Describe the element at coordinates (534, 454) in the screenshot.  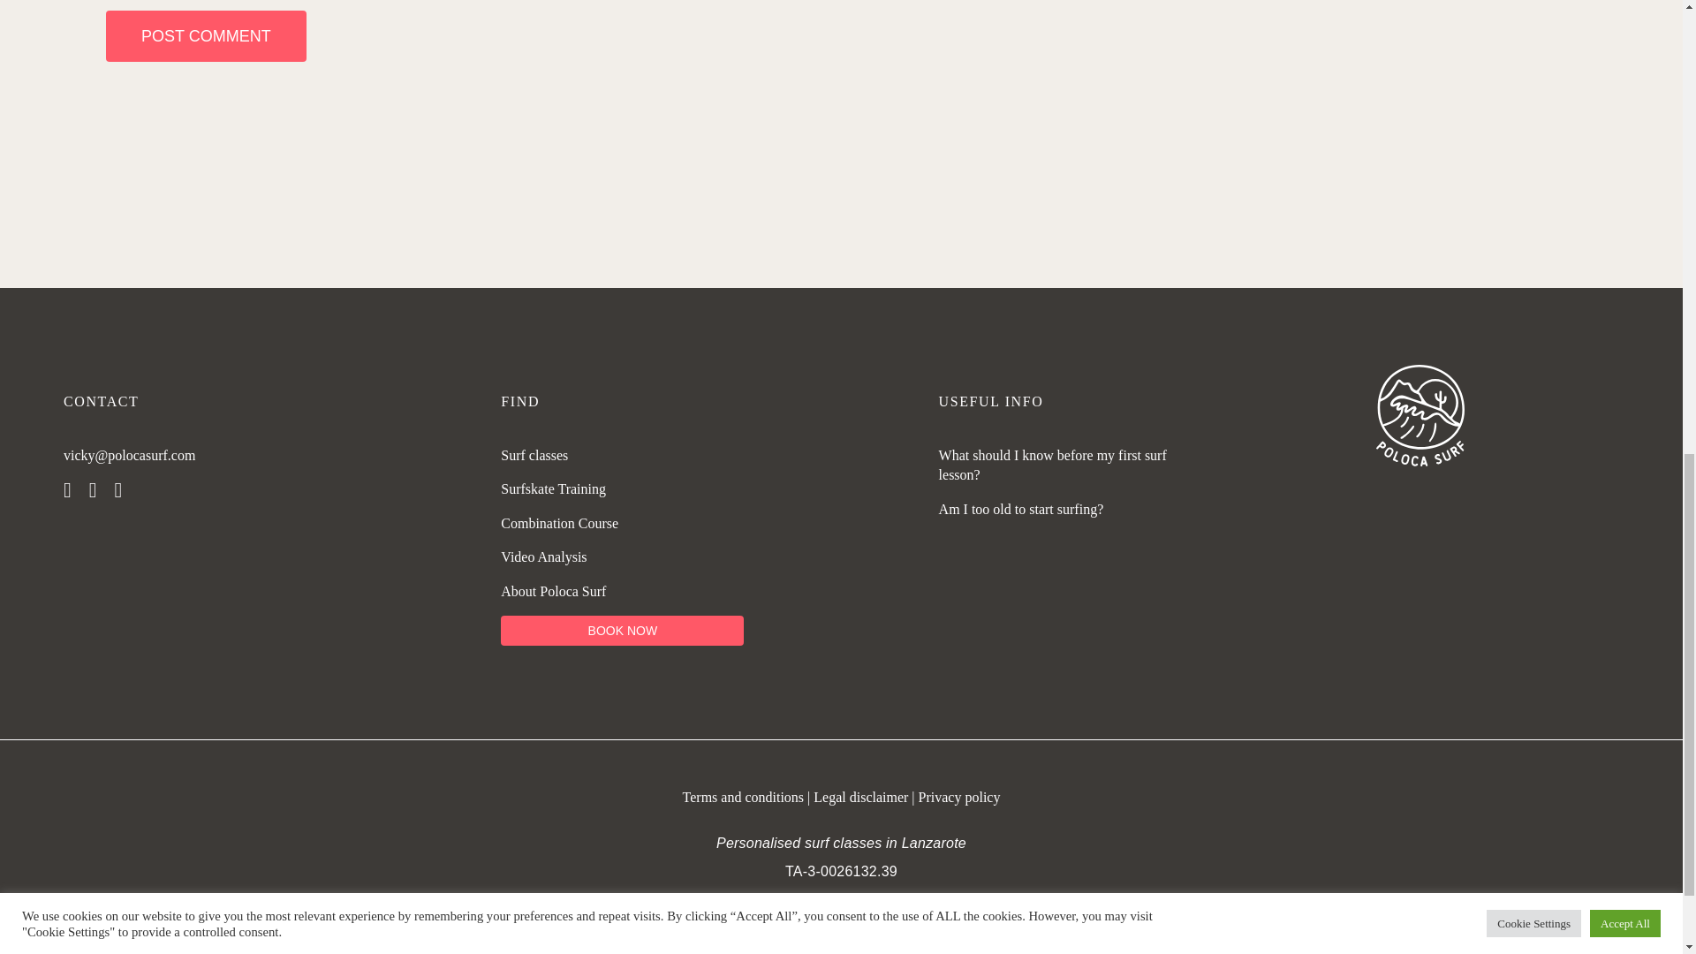
I see `Surf classes` at that location.